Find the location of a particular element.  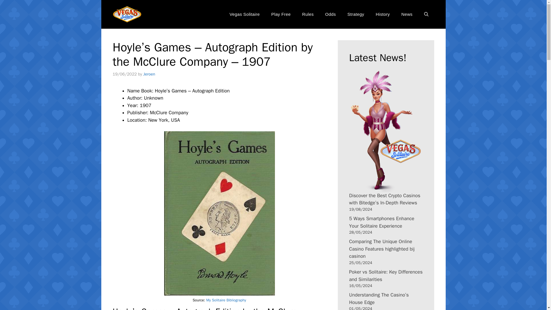

Odds is located at coordinates (331, 14).